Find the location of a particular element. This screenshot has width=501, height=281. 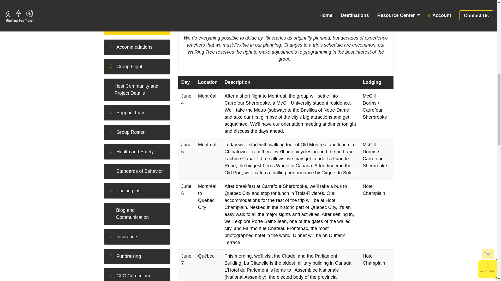

Standards of Behavior is located at coordinates (137, 171).